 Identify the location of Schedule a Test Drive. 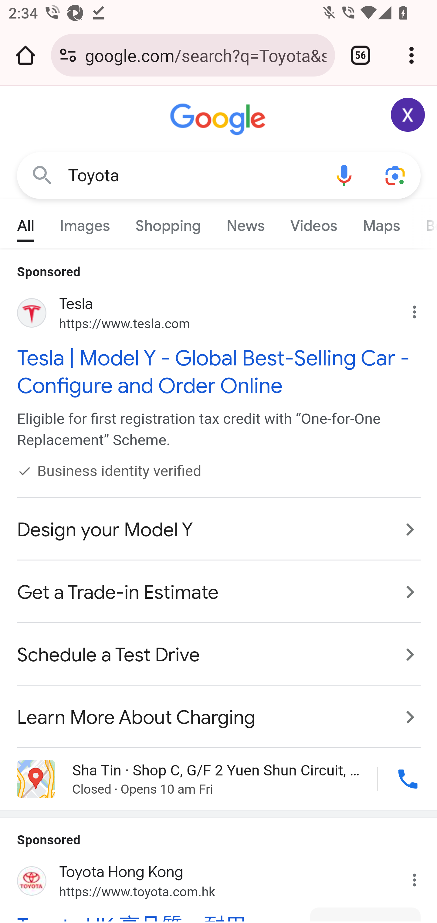
(219, 655).